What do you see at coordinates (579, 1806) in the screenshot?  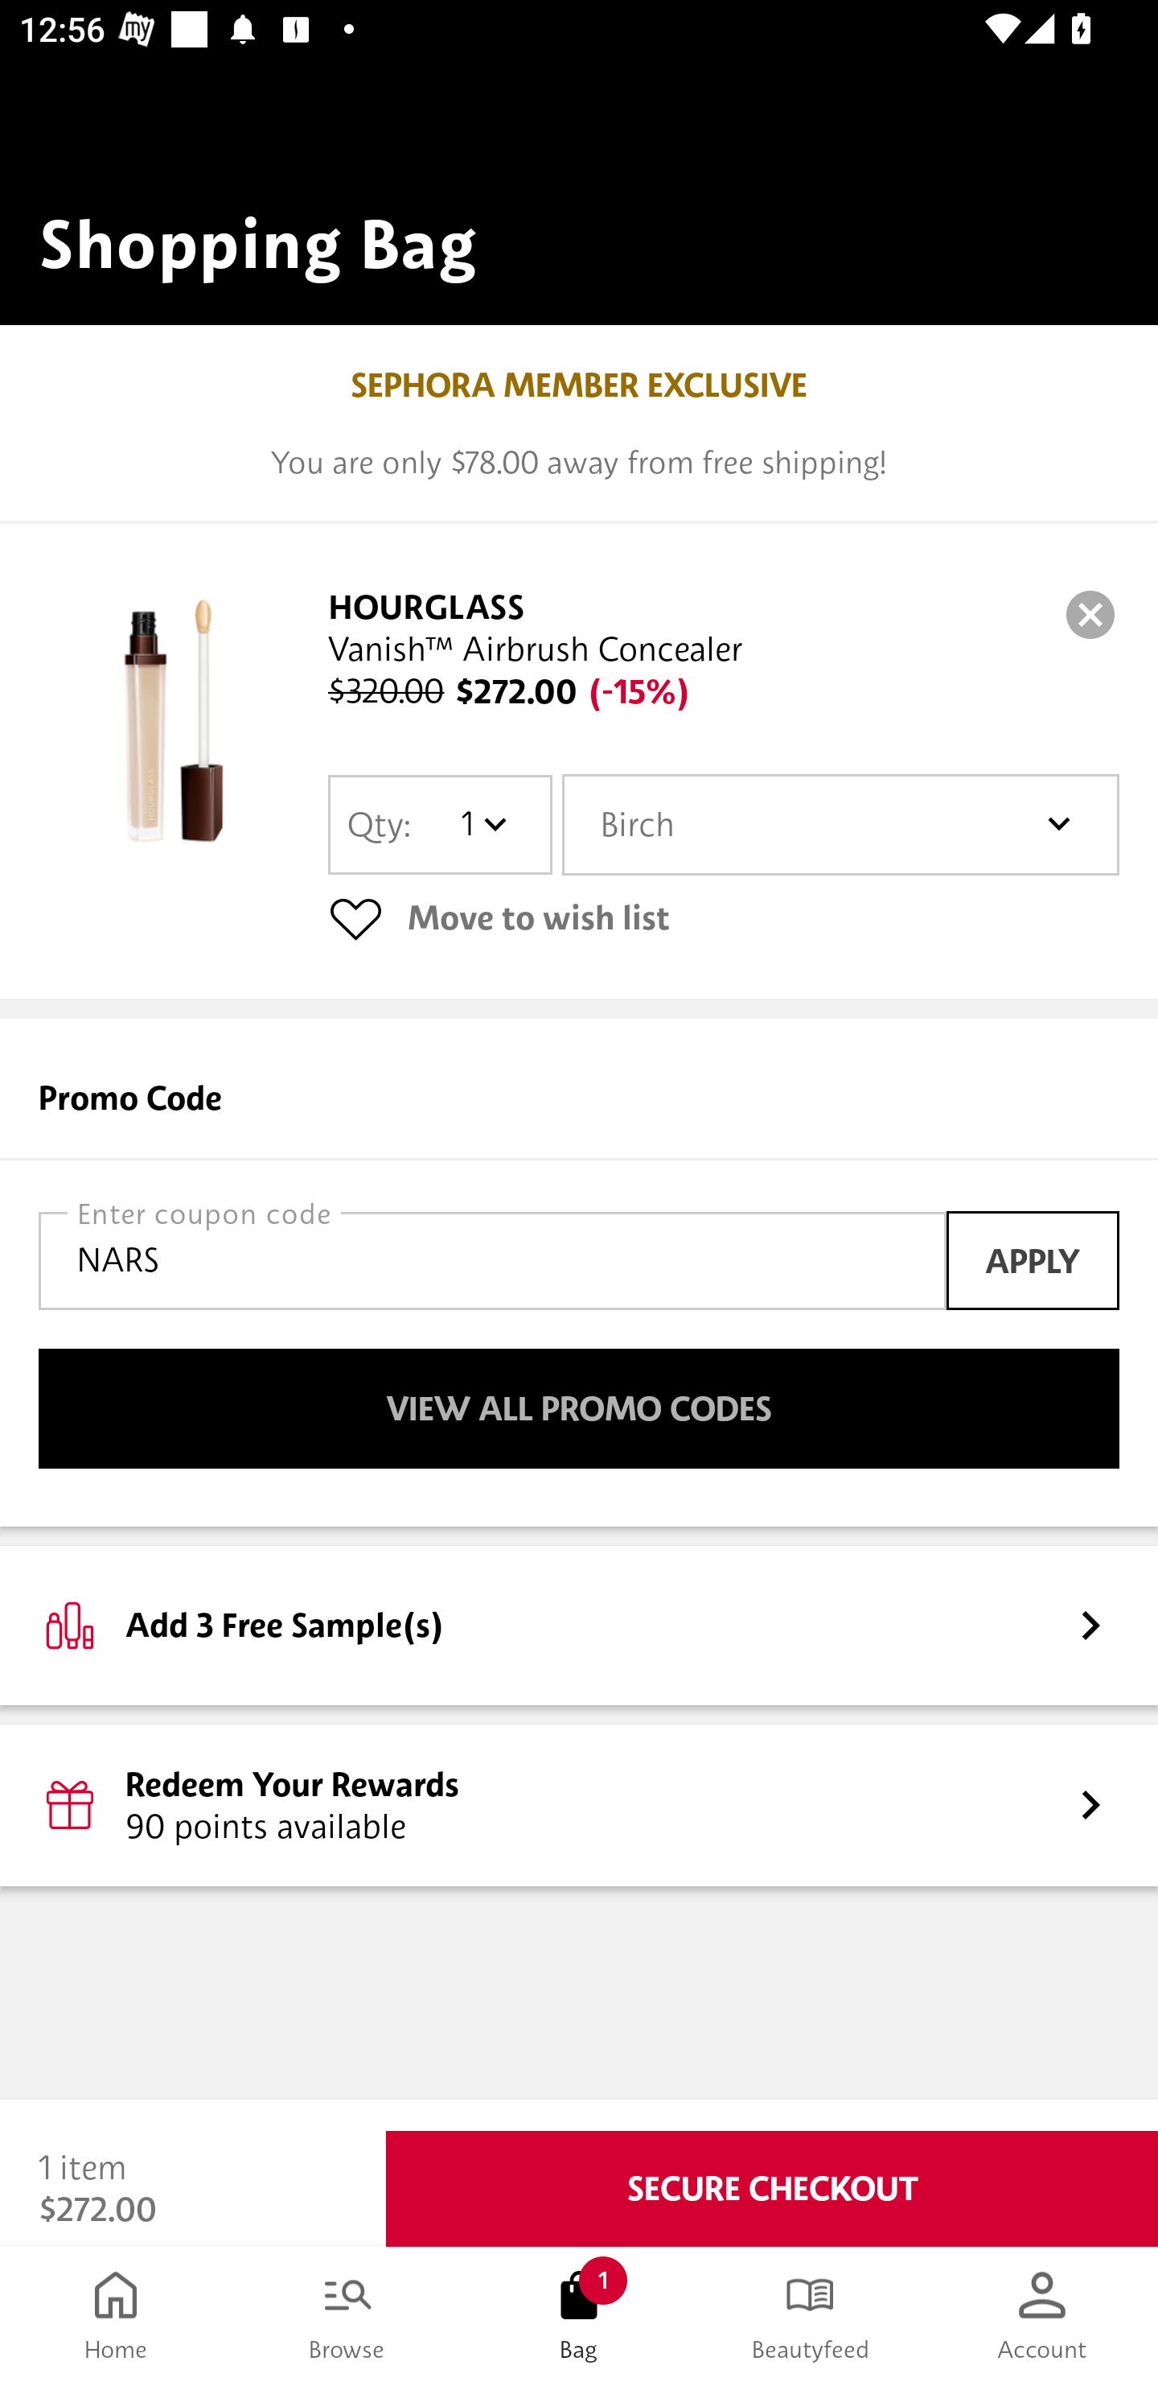 I see `Redeem Your Rewards 90 points available` at bounding box center [579, 1806].